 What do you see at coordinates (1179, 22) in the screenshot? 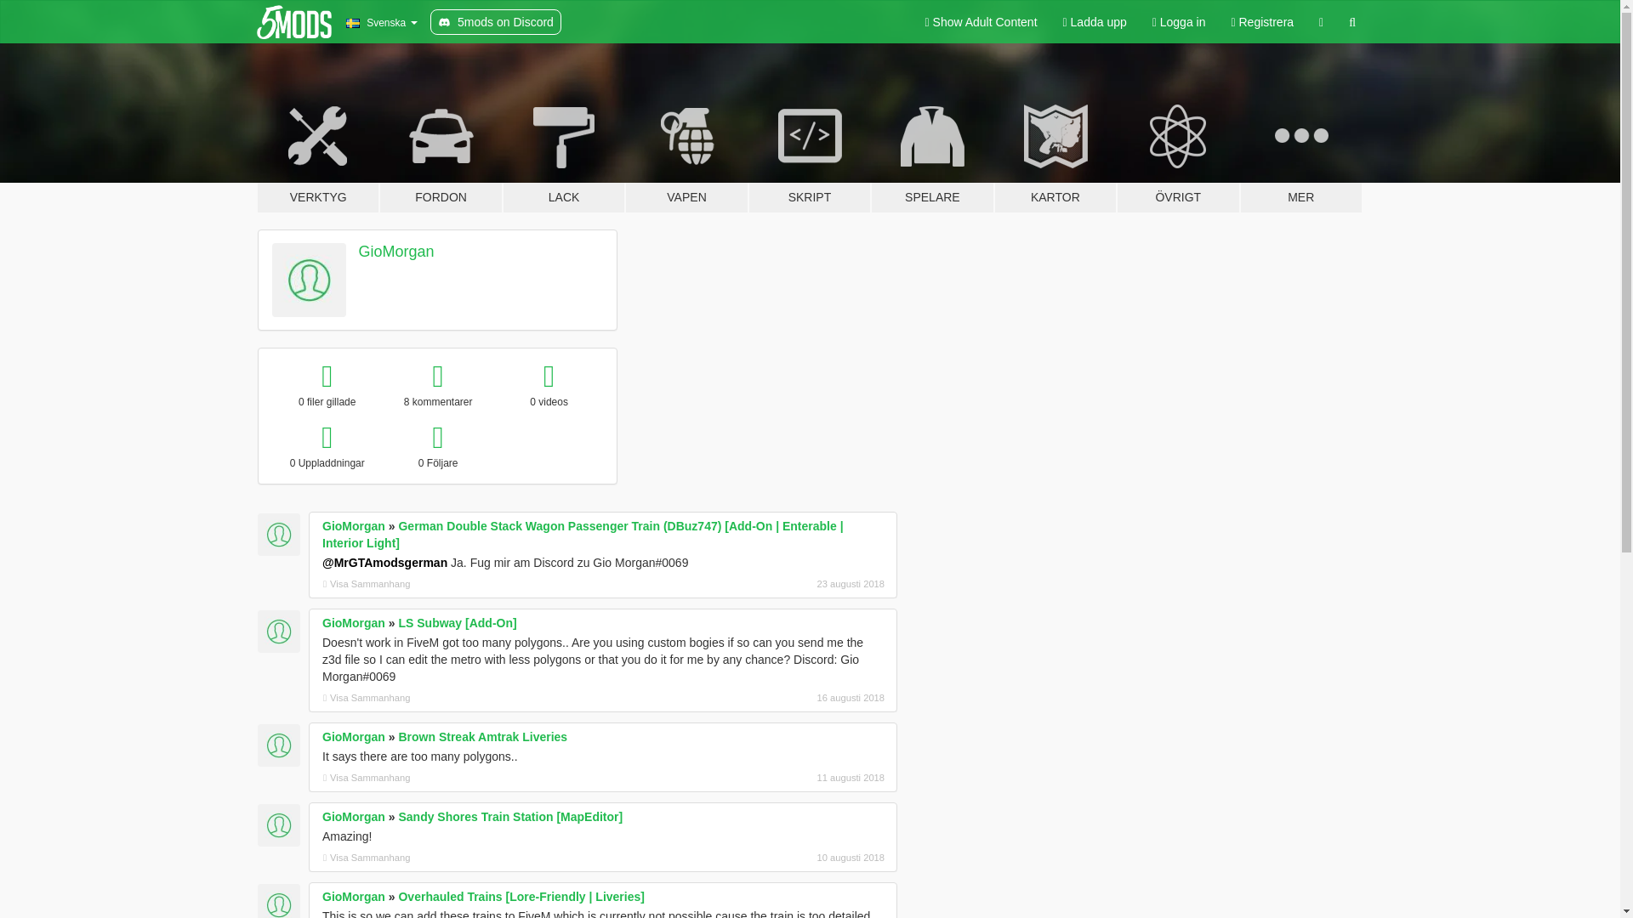
I see `Logga in` at bounding box center [1179, 22].